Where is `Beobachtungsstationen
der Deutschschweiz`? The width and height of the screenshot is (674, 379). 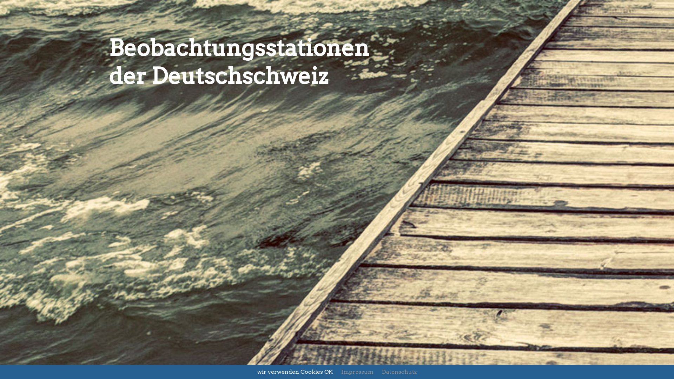 Beobachtungsstationen
der Deutschschweiz is located at coordinates (337, 187).